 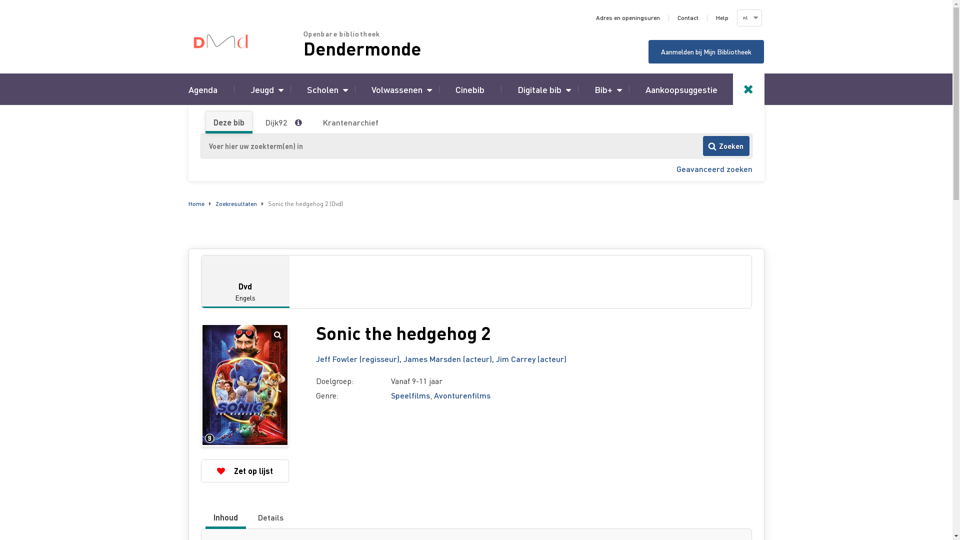 I want to click on Krantenarchief, so click(x=350, y=122).